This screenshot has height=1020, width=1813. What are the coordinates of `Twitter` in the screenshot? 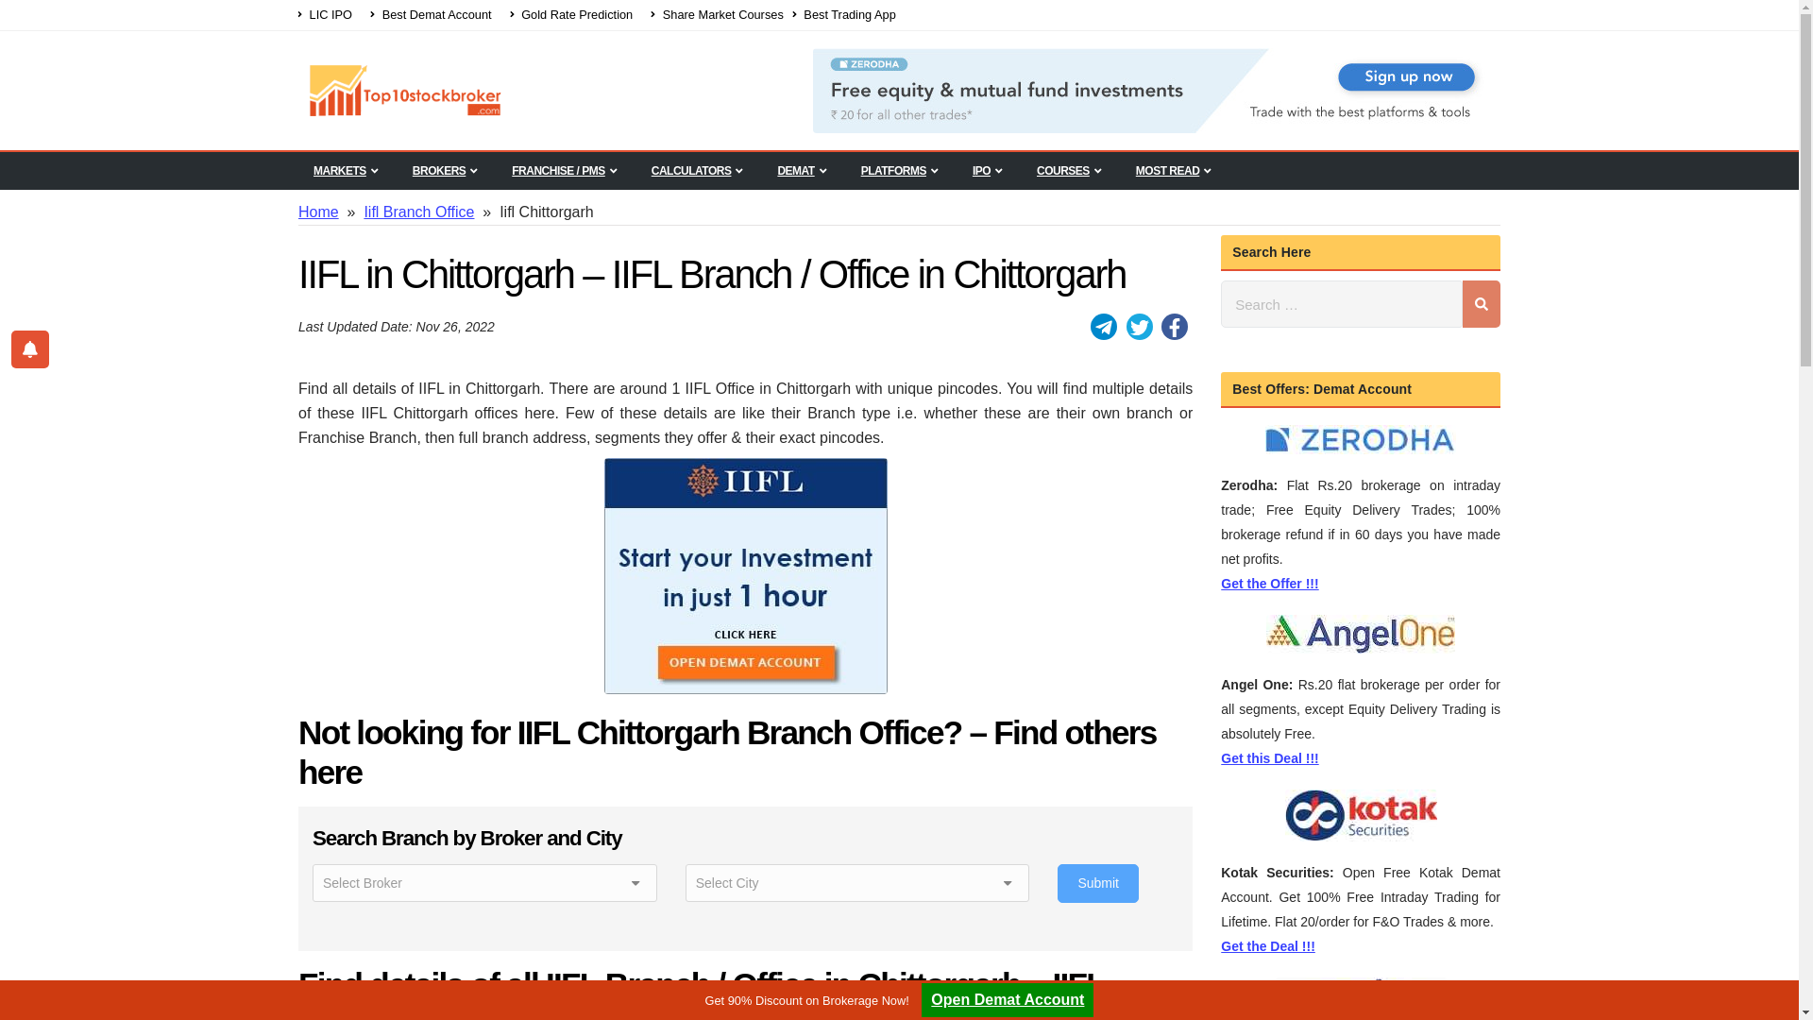 It's located at (1139, 326).